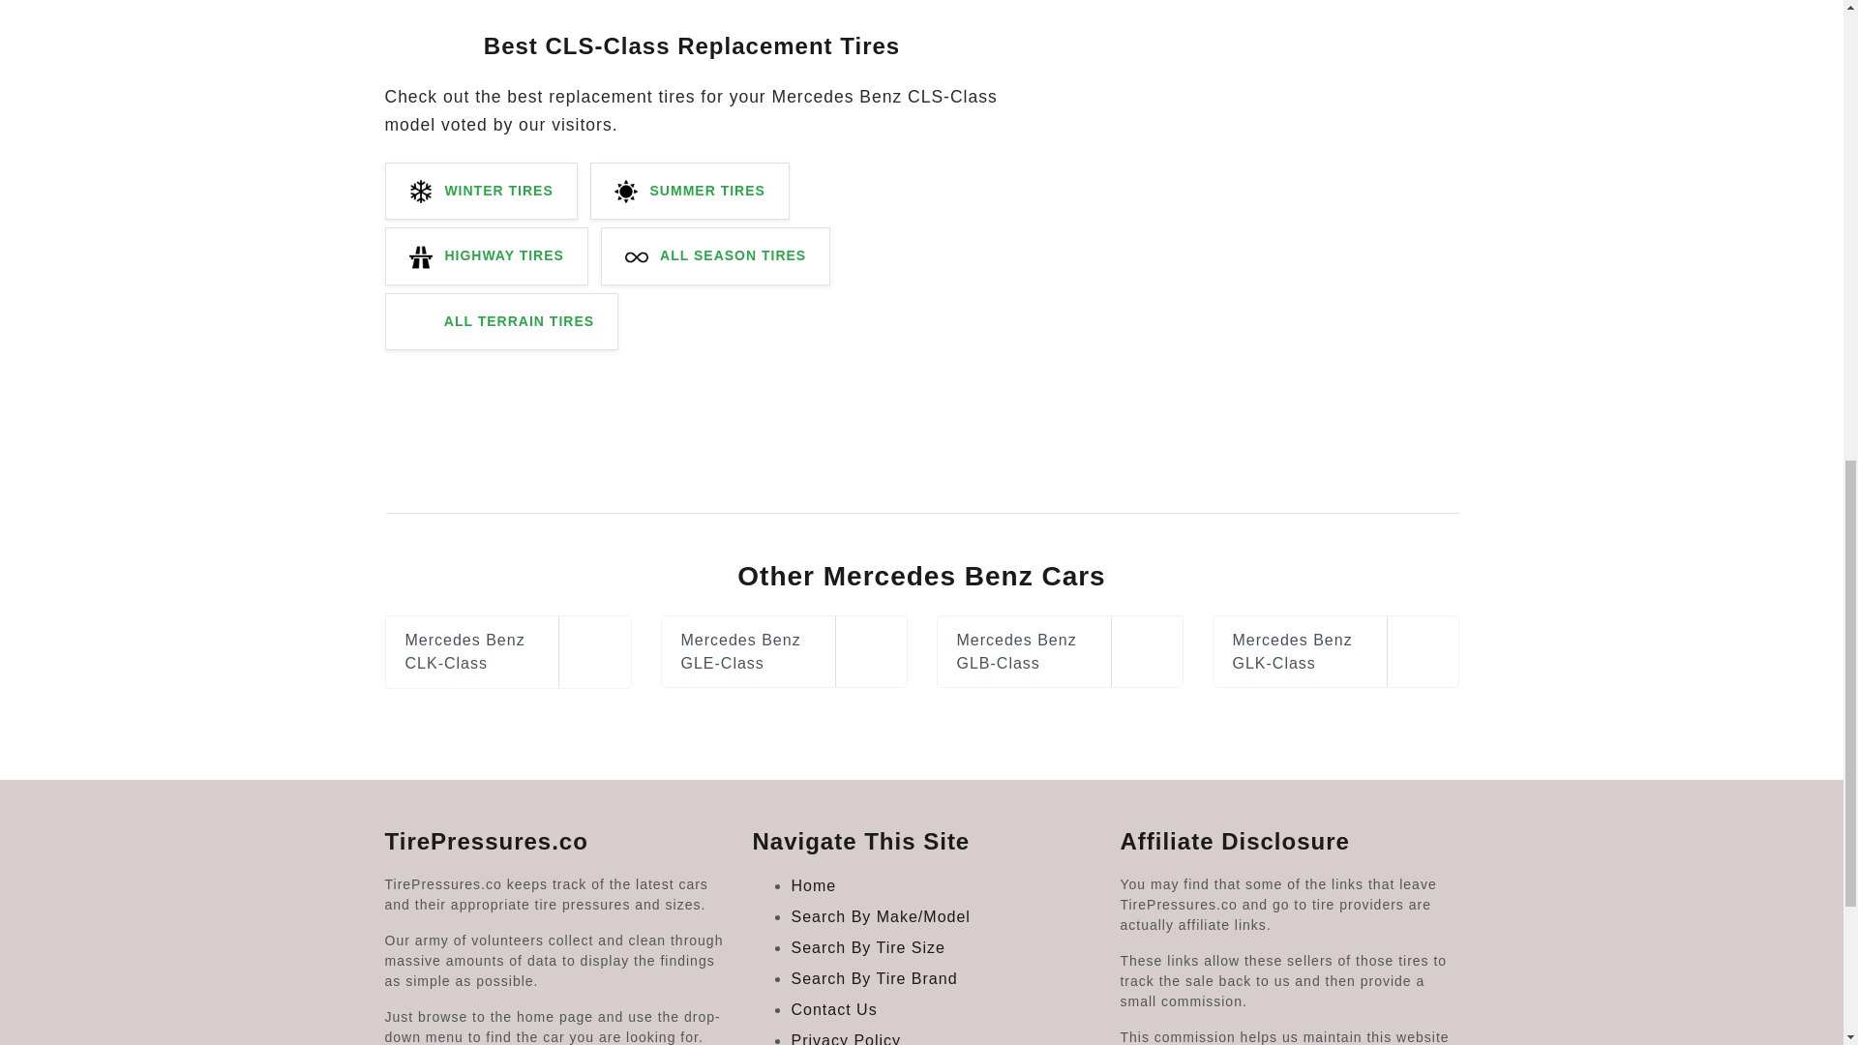  What do you see at coordinates (715, 255) in the screenshot?
I see `ALL SEASON TIRES` at bounding box center [715, 255].